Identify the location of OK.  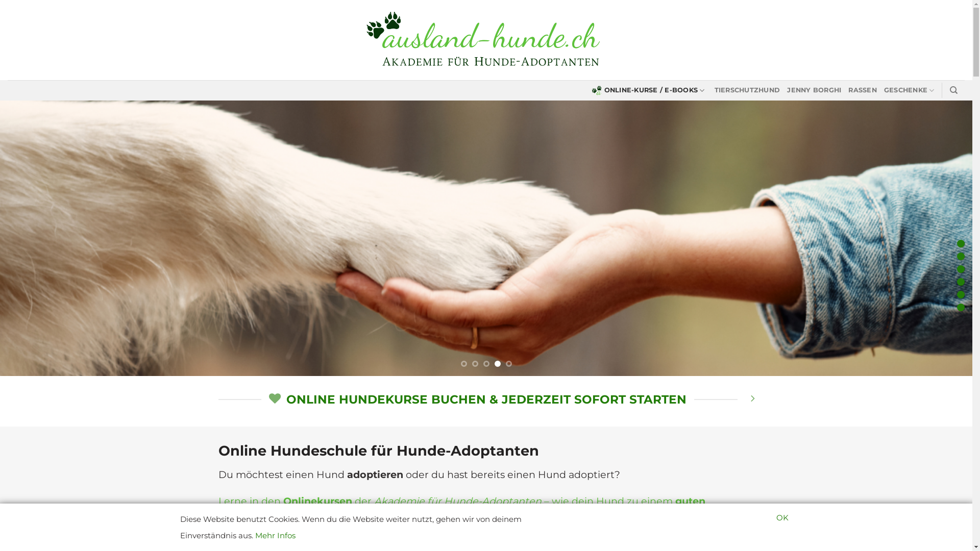
(782, 518).